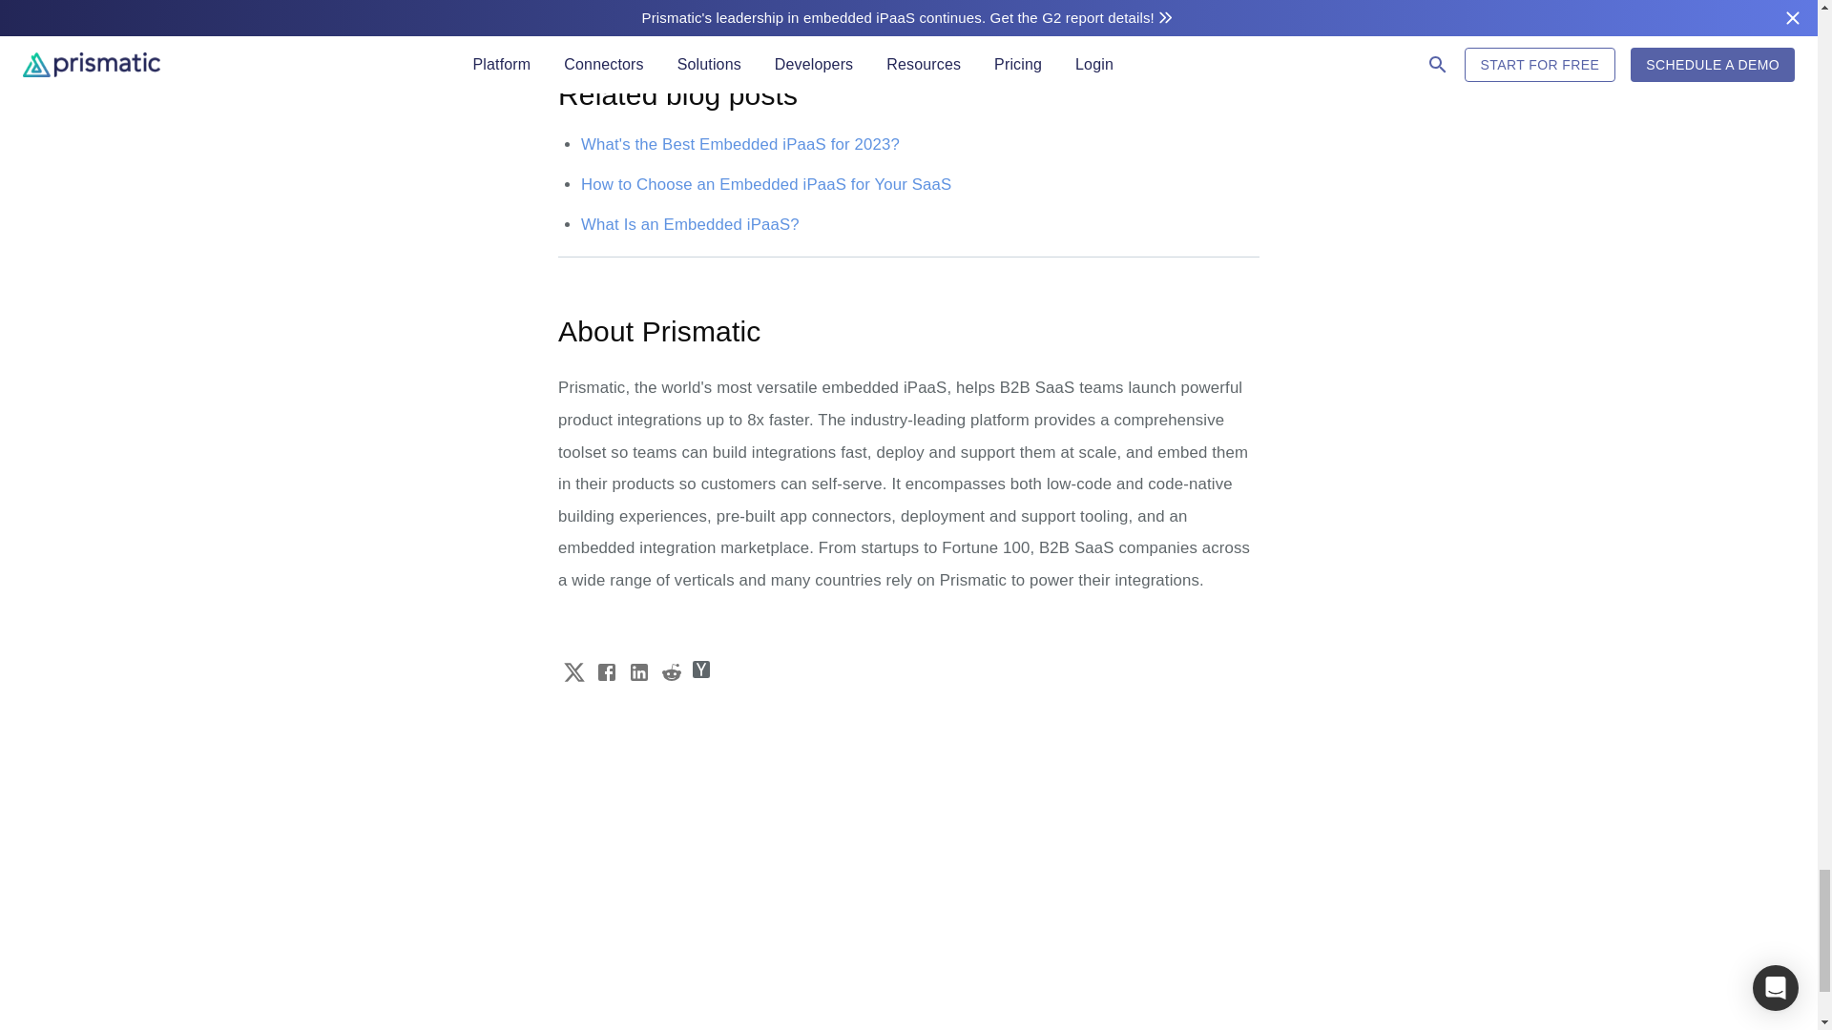 The height and width of the screenshot is (1030, 1832). I want to click on Twitter, so click(572, 671).